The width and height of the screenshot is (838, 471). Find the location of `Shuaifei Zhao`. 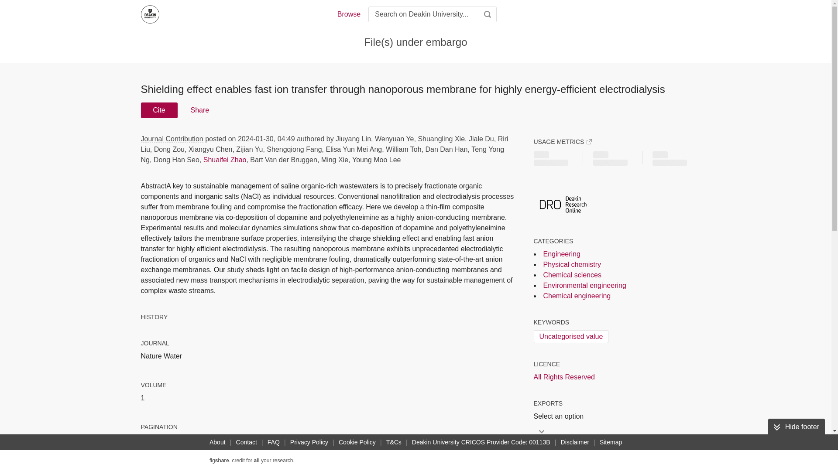

Shuaifei Zhao is located at coordinates (225, 160).